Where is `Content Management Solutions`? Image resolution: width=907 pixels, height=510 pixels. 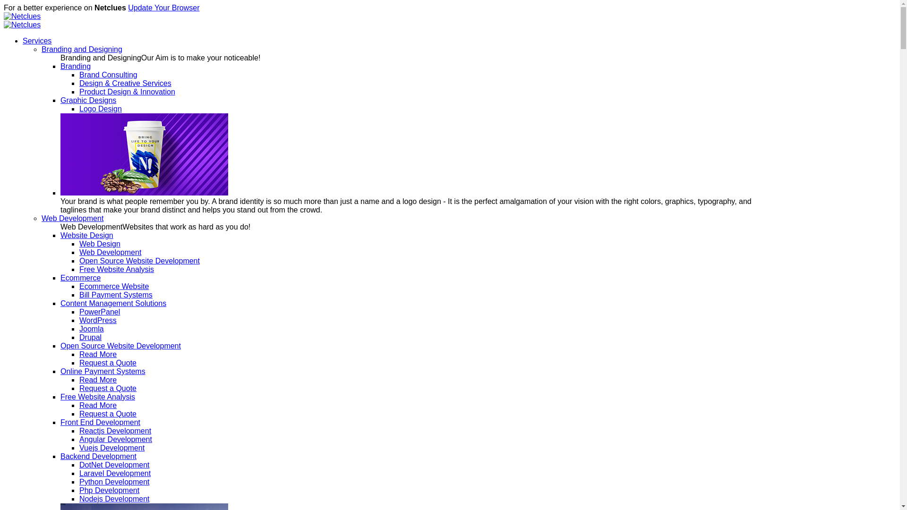 Content Management Solutions is located at coordinates (113, 303).